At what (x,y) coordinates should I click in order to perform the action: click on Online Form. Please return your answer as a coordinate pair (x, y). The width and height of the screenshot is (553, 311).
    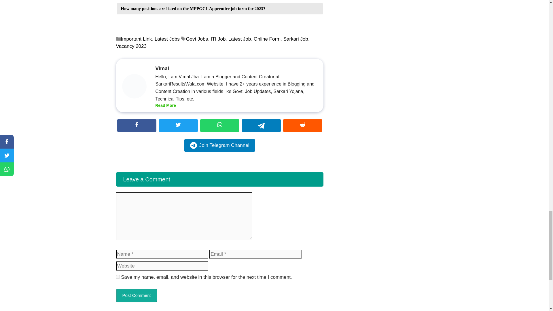
    Looking at the image, I should click on (267, 39).